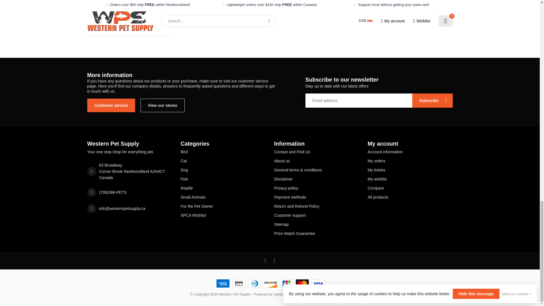  Describe the element at coordinates (316, 215) in the screenshot. I see `Customer support` at that location.